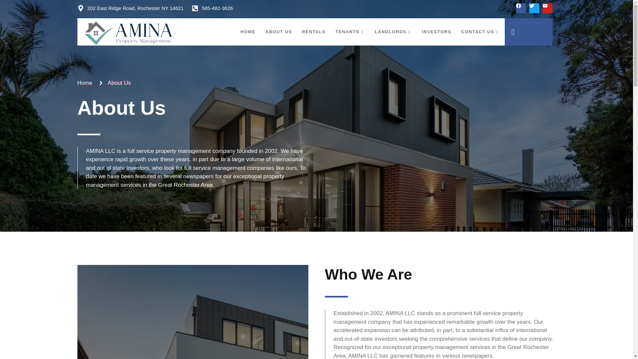 This screenshot has height=359, width=638. I want to click on Twitter, so click(534, 8).